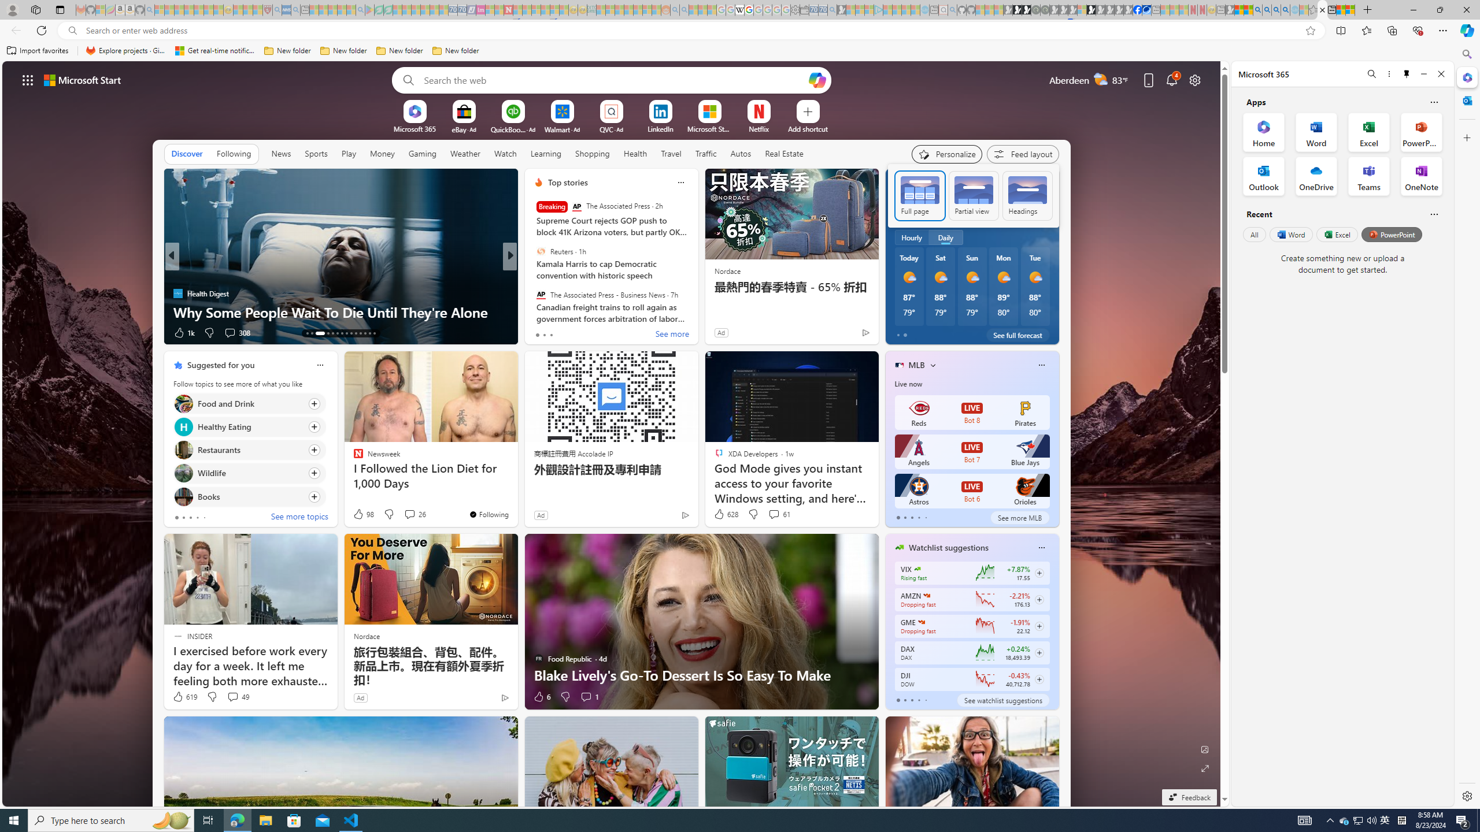  Describe the element at coordinates (974, 195) in the screenshot. I see `Partial view` at that location.